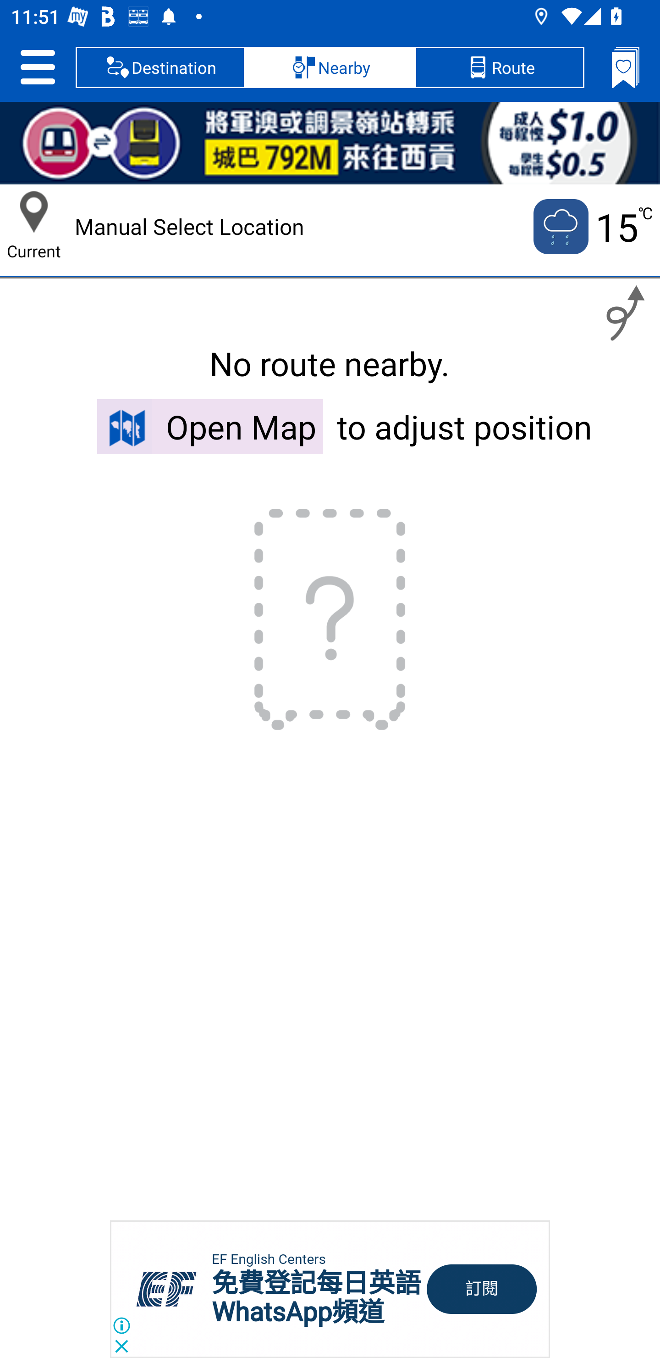 The height and width of the screenshot is (1358, 660). Describe the element at coordinates (625, 67) in the screenshot. I see `Bookmarks` at that location.